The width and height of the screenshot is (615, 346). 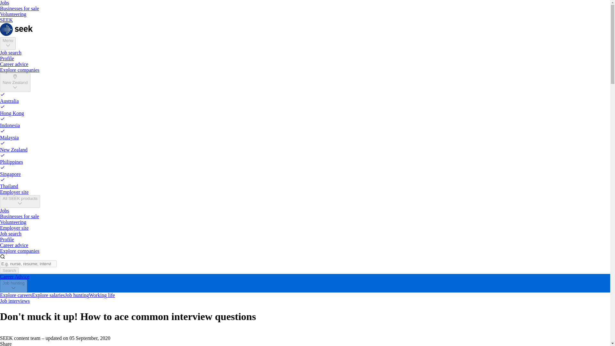 I want to click on Job hunting, so click(x=77, y=295).